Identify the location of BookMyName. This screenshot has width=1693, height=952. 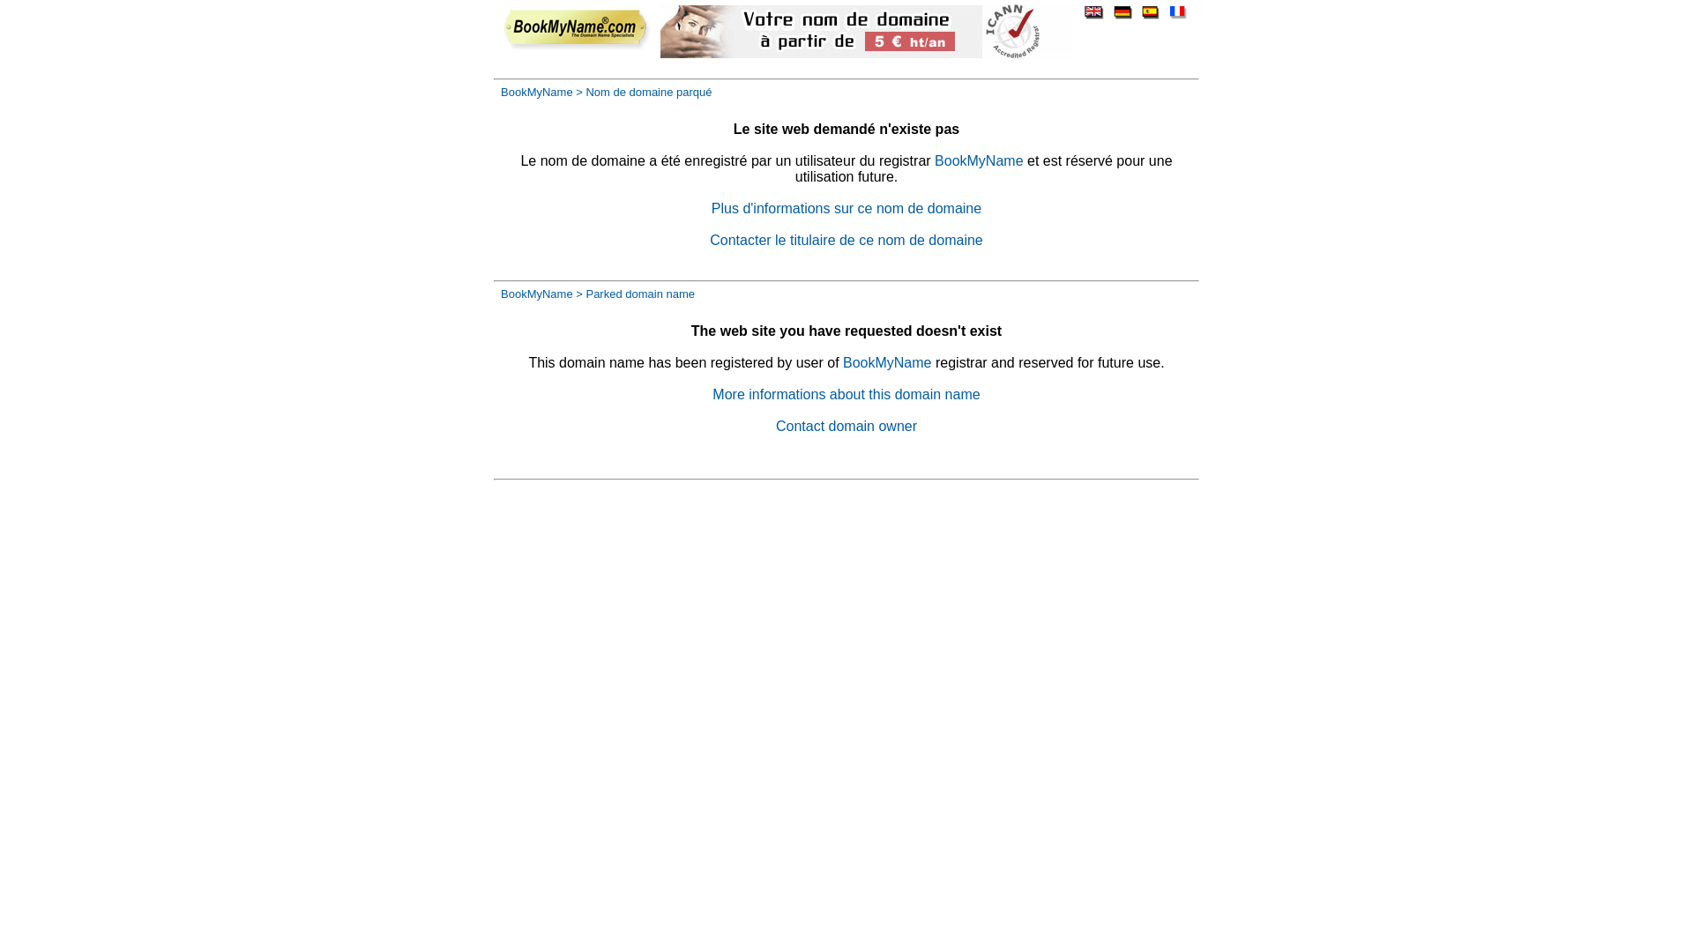
(979, 160).